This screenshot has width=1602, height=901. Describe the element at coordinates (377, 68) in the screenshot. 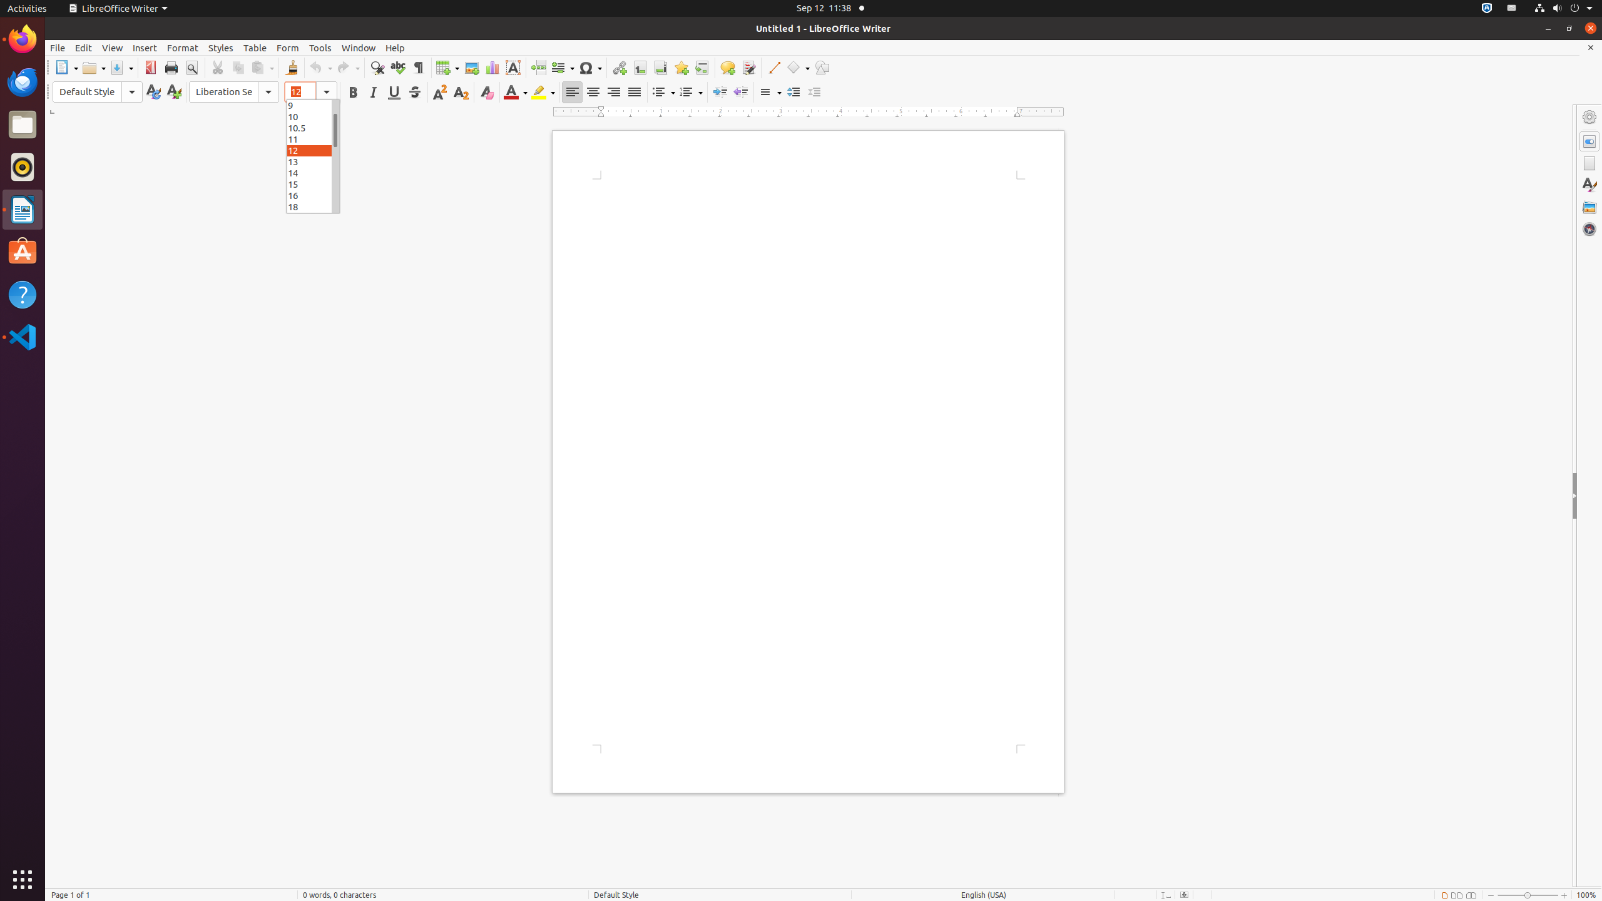

I see `Find & Replace` at that location.